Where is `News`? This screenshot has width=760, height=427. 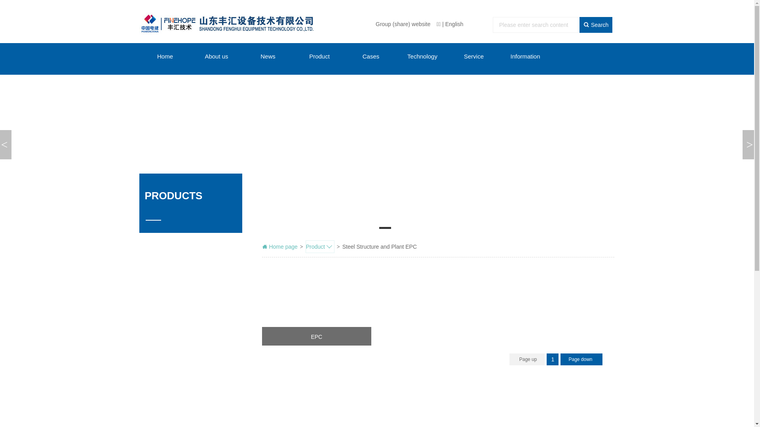 News is located at coordinates (268, 57).